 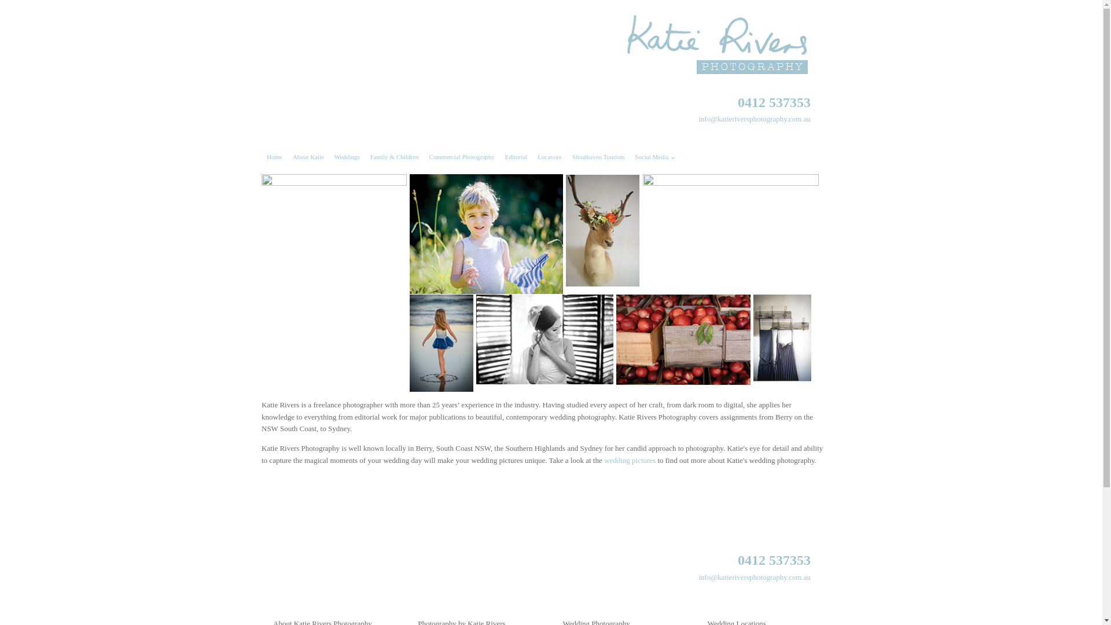 What do you see at coordinates (630, 461) in the screenshot?
I see `wedding pictures` at bounding box center [630, 461].